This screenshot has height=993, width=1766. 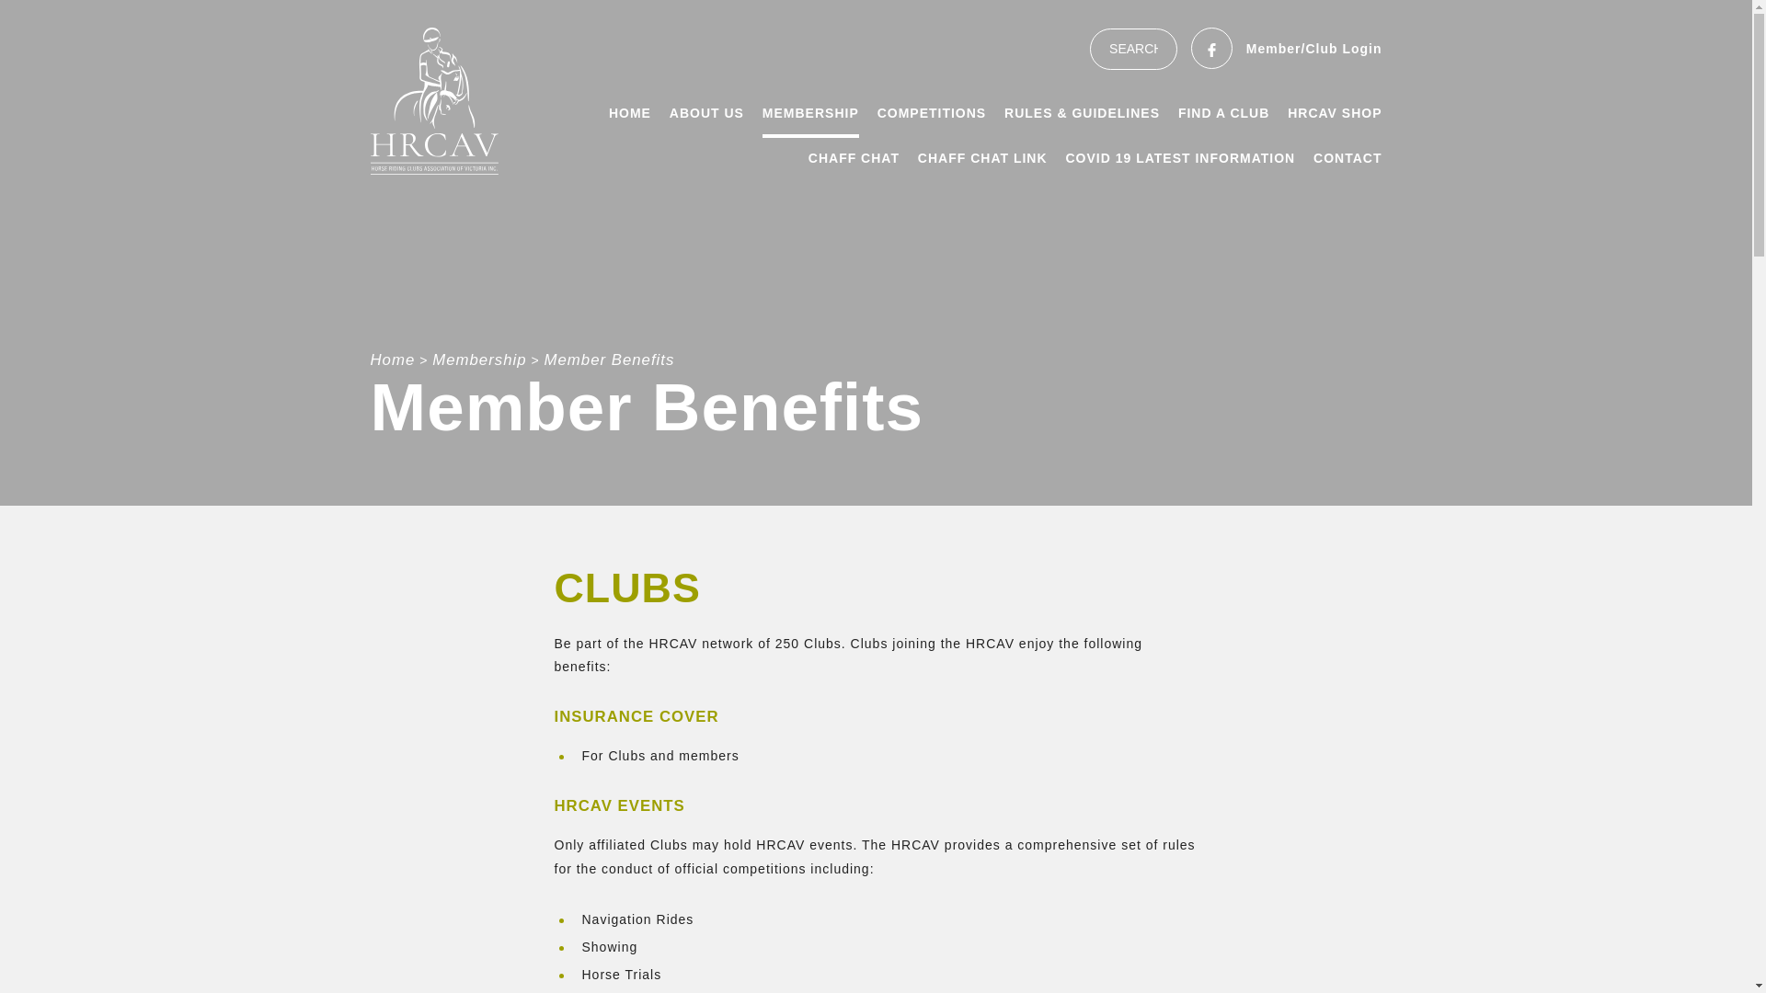 I want to click on Member Benefits, so click(x=610, y=360).